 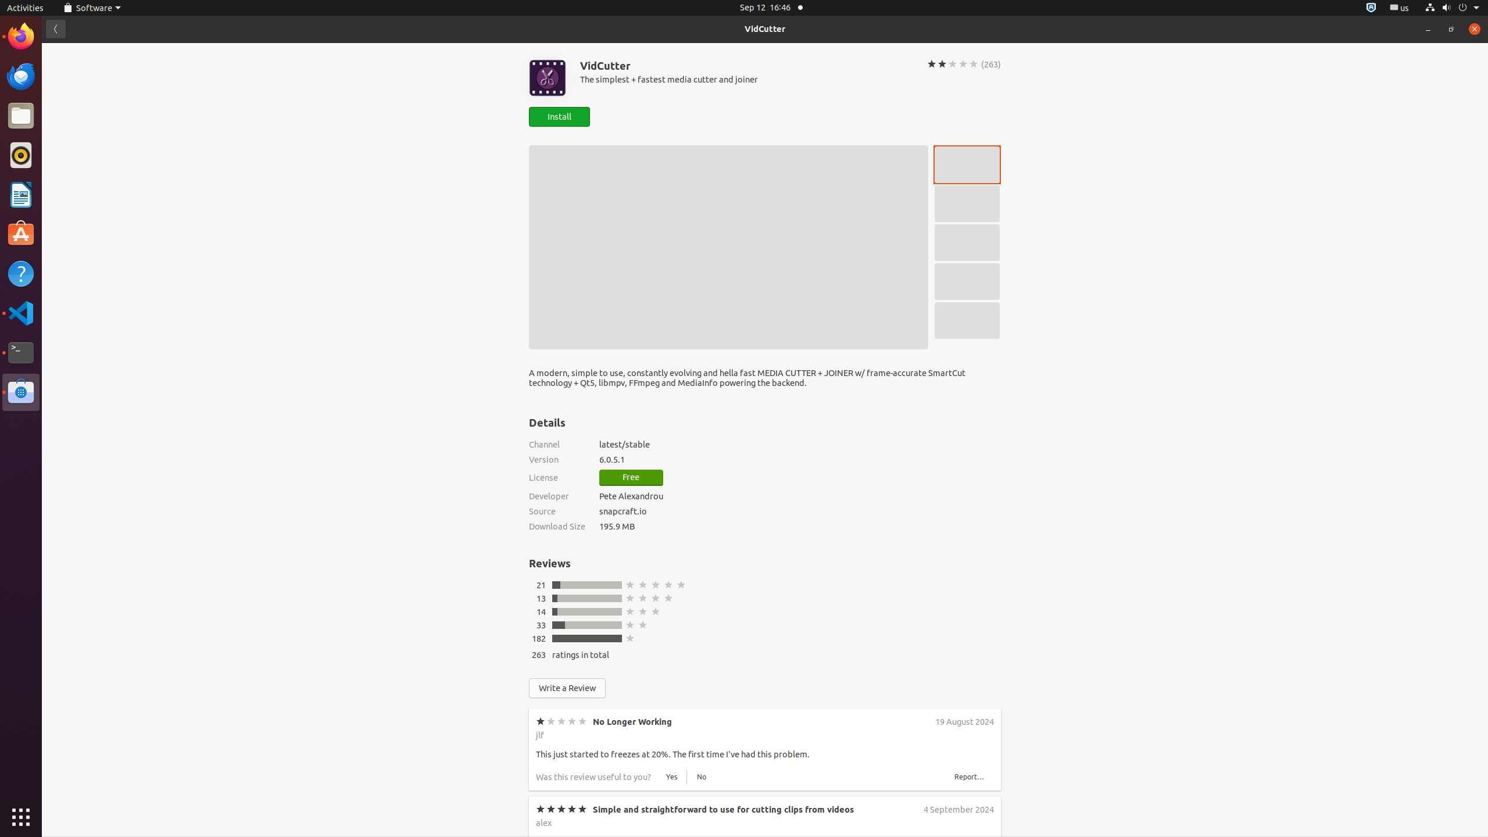 What do you see at coordinates (550, 1008) in the screenshot?
I see `tommy` at bounding box center [550, 1008].